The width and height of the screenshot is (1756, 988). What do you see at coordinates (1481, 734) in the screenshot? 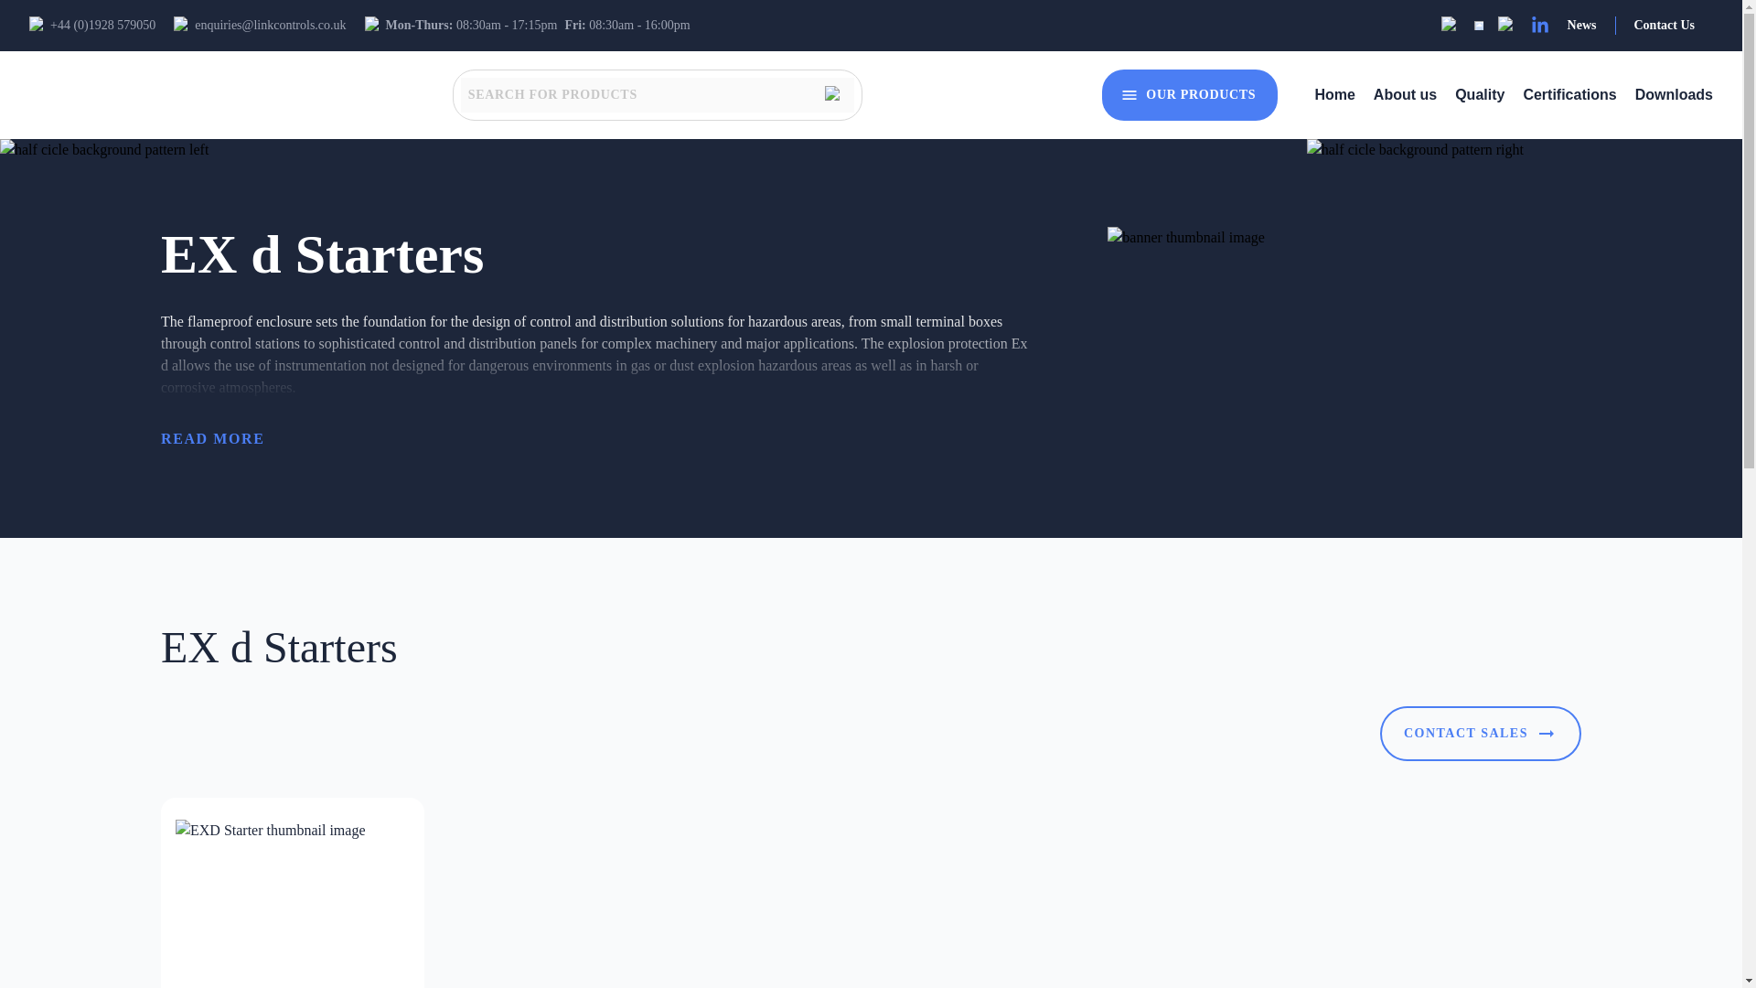
I see `CONTACT SALES` at bounding box center [1481, 734].